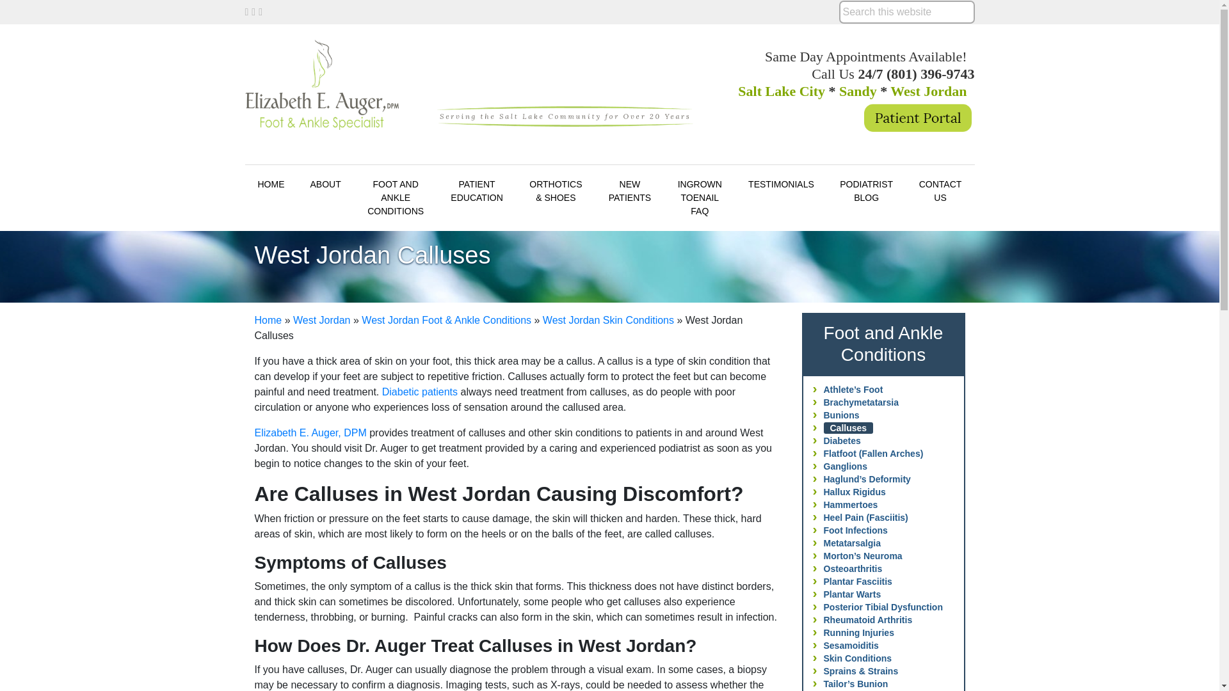 This screenshot has height=691, width=1229. What do you see at coordinates (781, 91) in the screenshot?
I see `Salt Lake City` at bounding box center [781, 91].